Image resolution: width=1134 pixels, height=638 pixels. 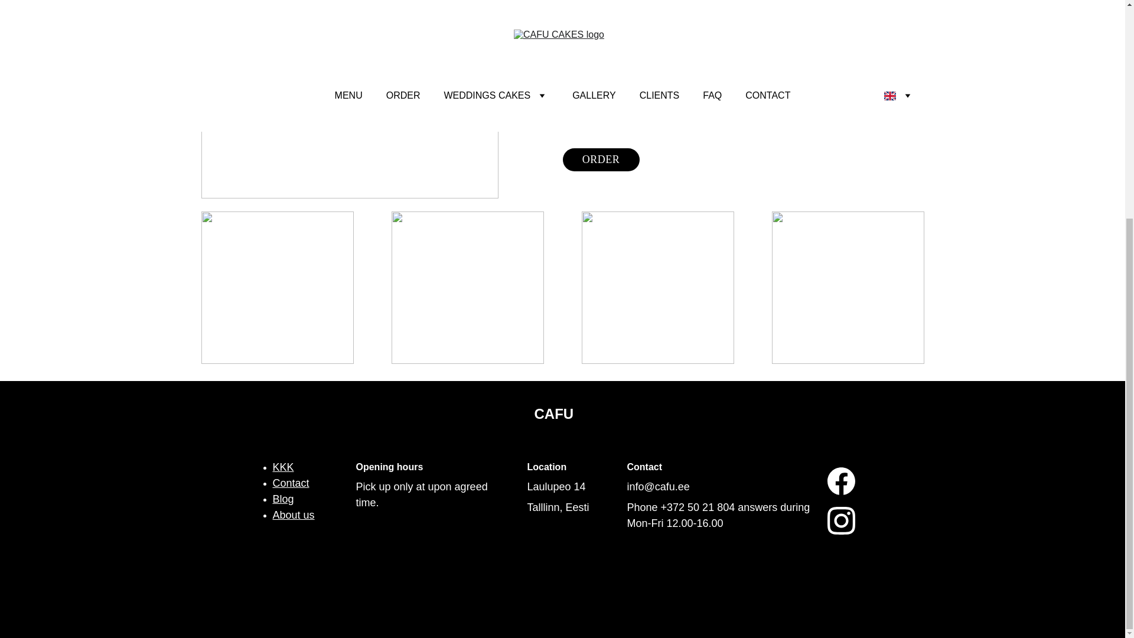 I want to click on Blog, so click(x=283, y=499).